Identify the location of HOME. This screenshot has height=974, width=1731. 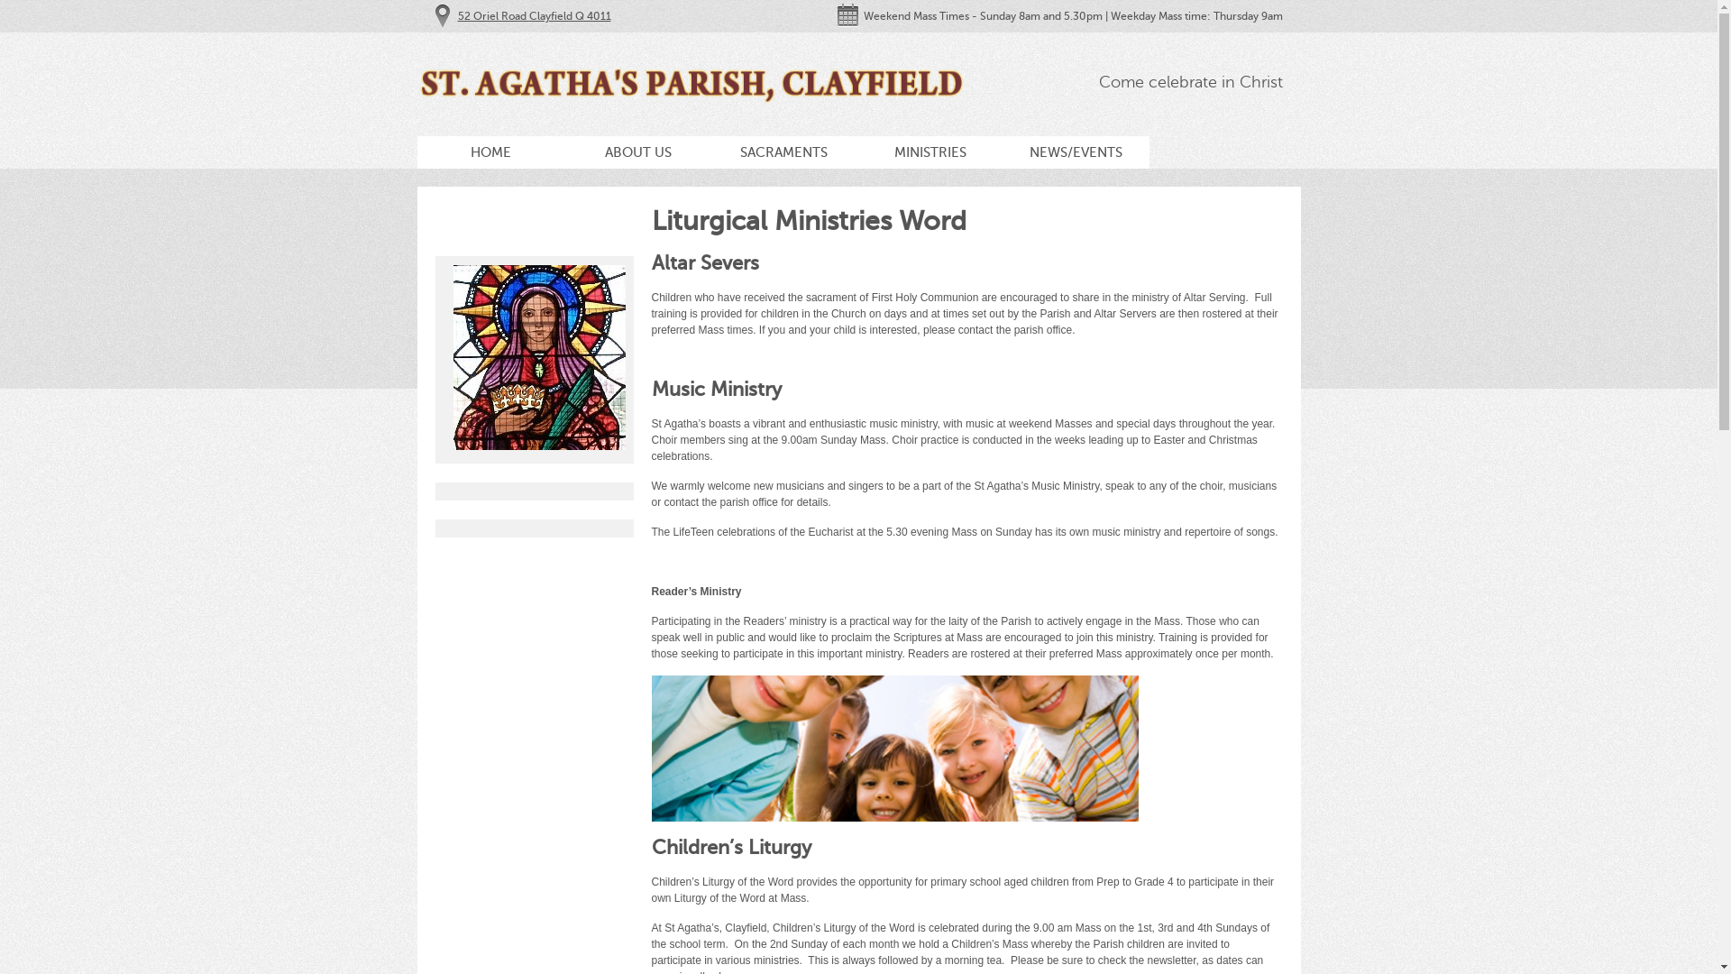
(490, 152).